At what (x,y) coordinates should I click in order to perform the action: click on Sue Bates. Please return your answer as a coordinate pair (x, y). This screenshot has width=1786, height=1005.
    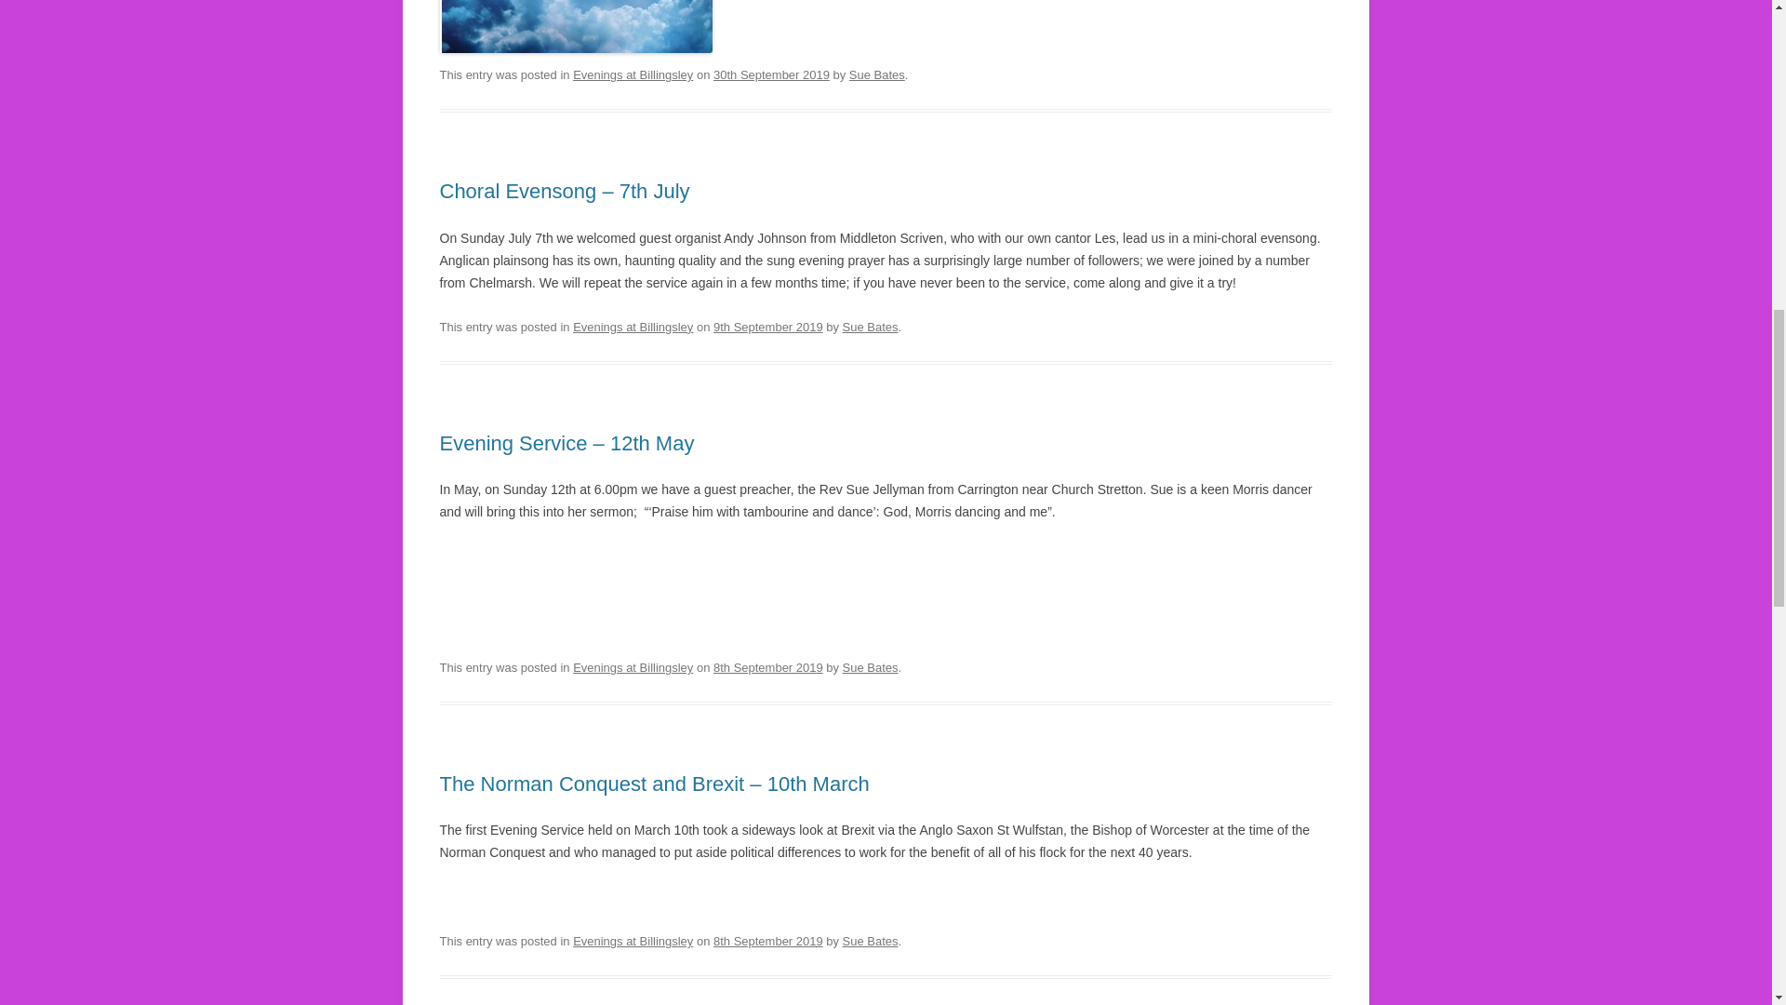
    Looking at the image, I should click on (871, 327).